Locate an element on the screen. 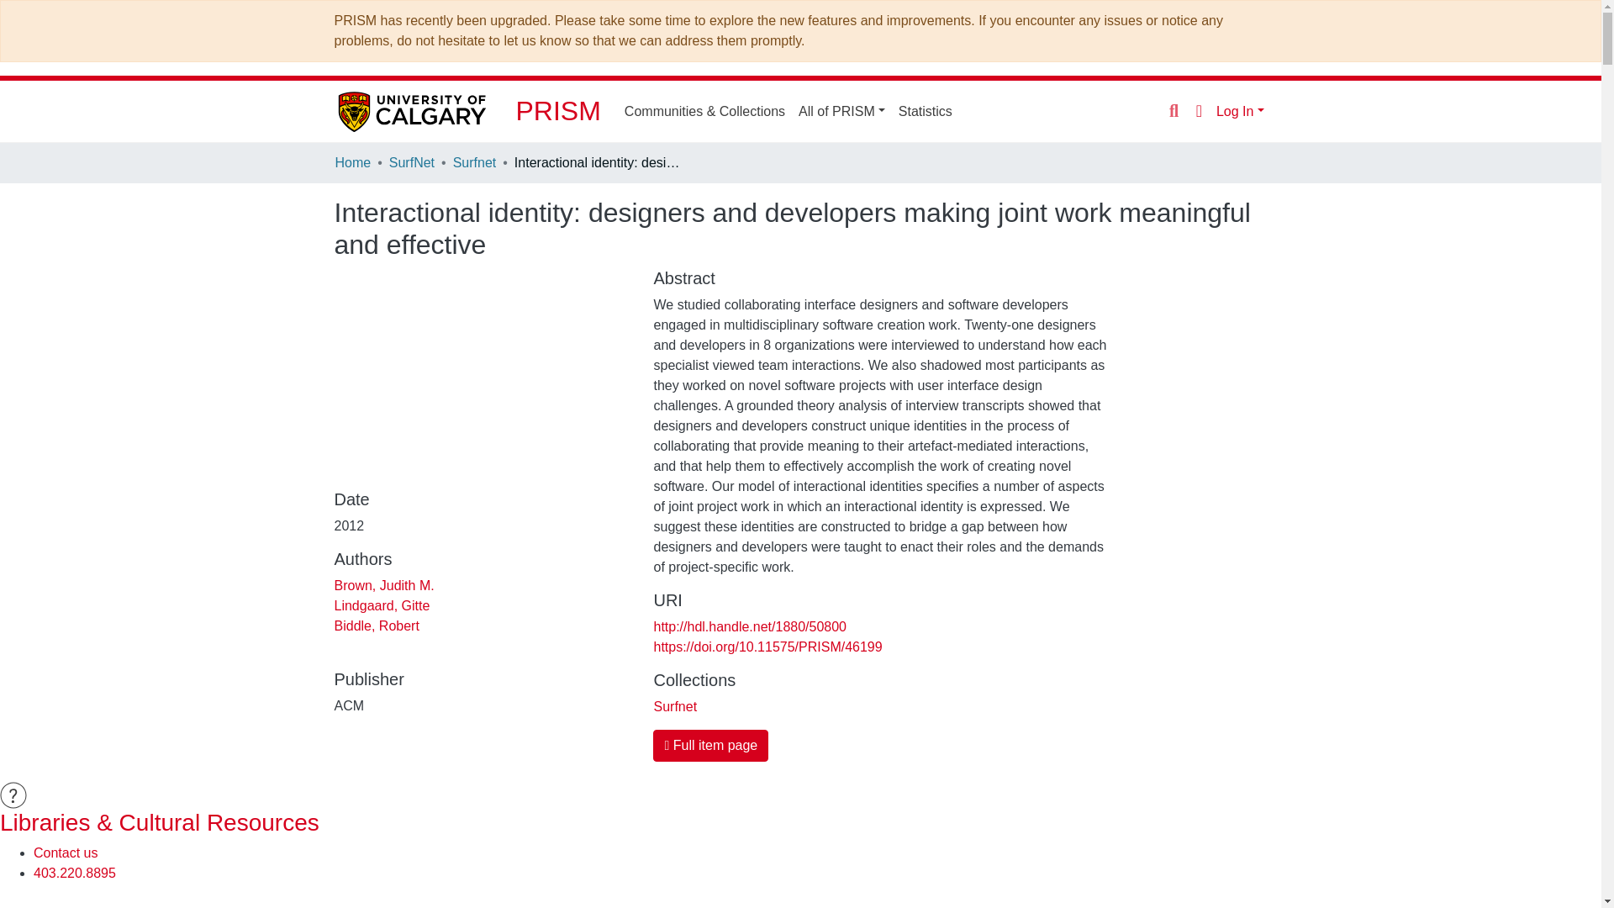 This screenshot has width=1614, height=908. Contact us is located at coordinates (66, 853).